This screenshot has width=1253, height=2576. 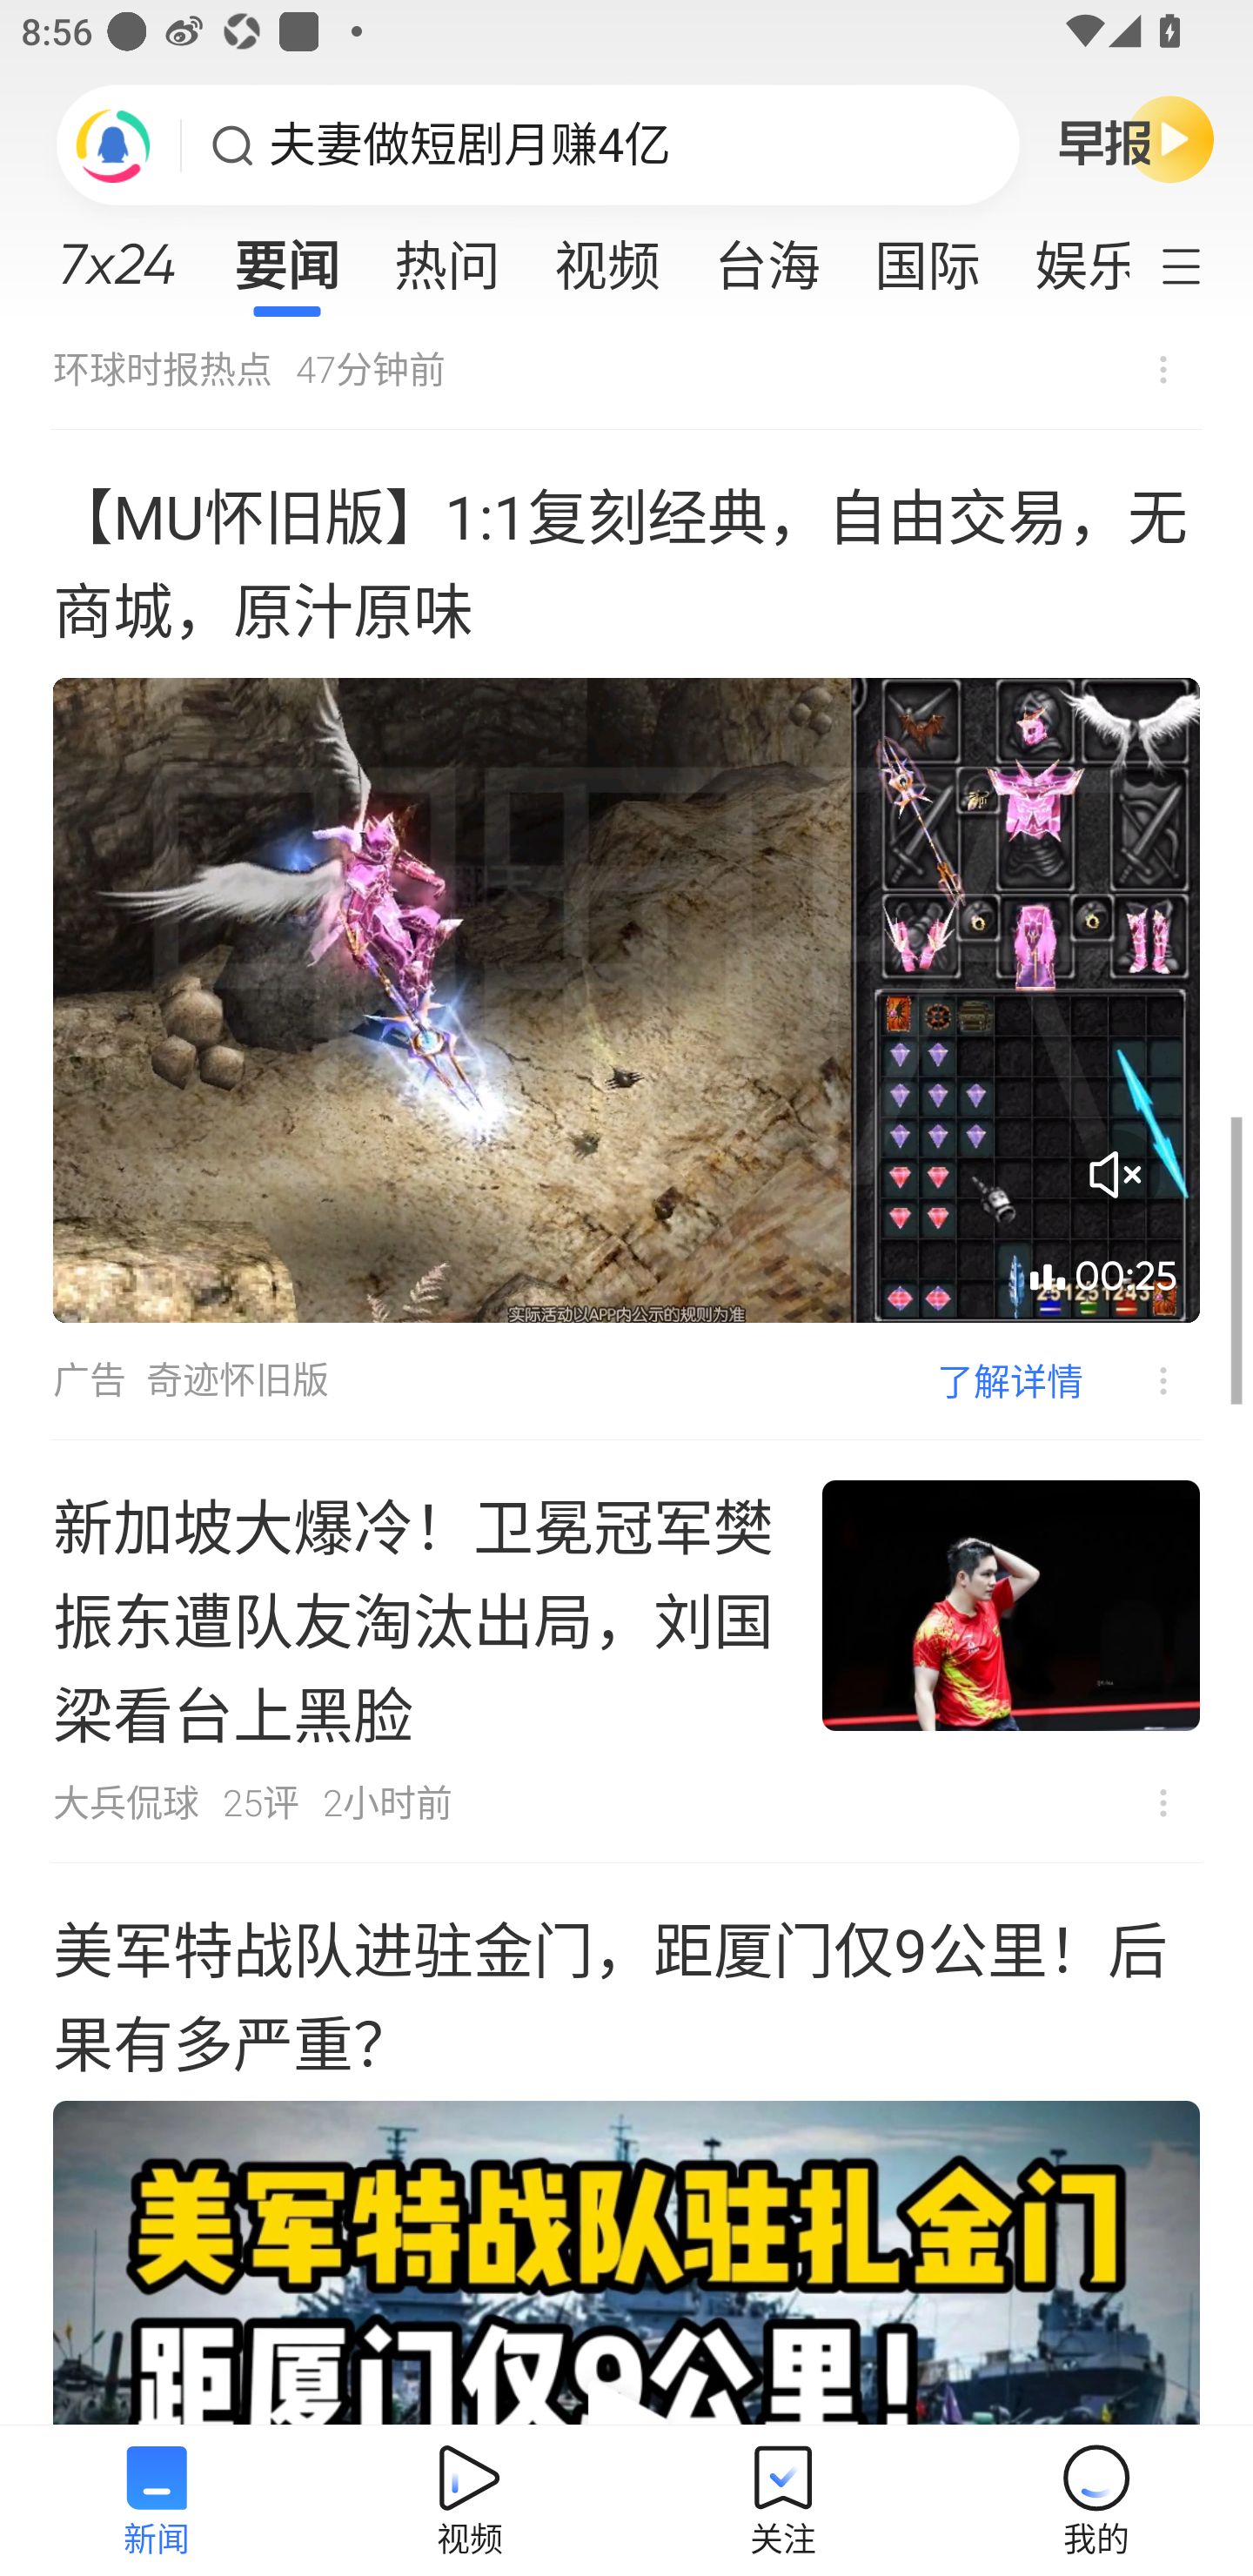 I want to click on 音量开关, so click(x=1115, y=1175).